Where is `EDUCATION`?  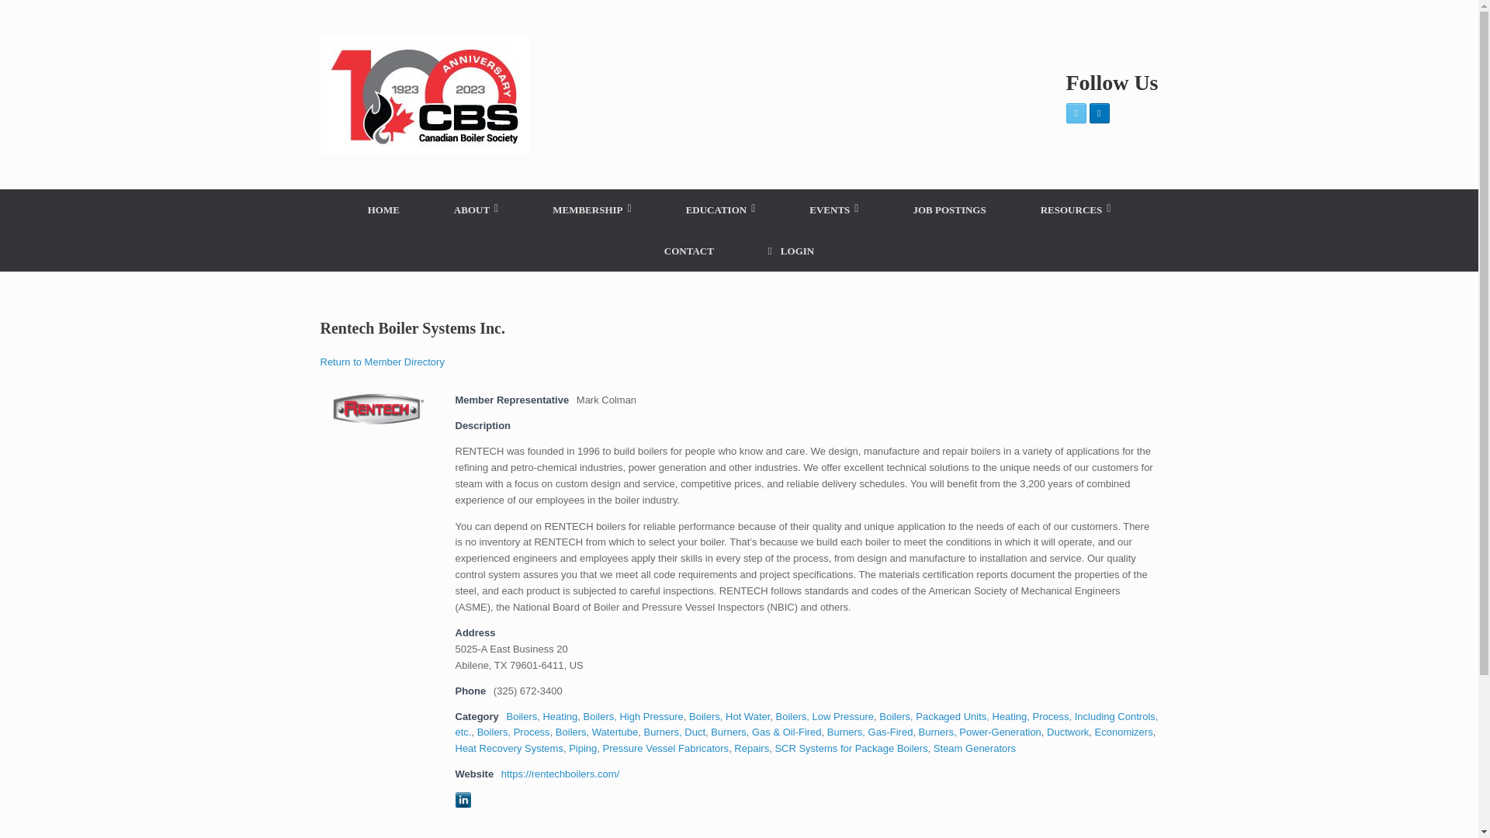
EDUCATION is located at coordinates (720, 209).